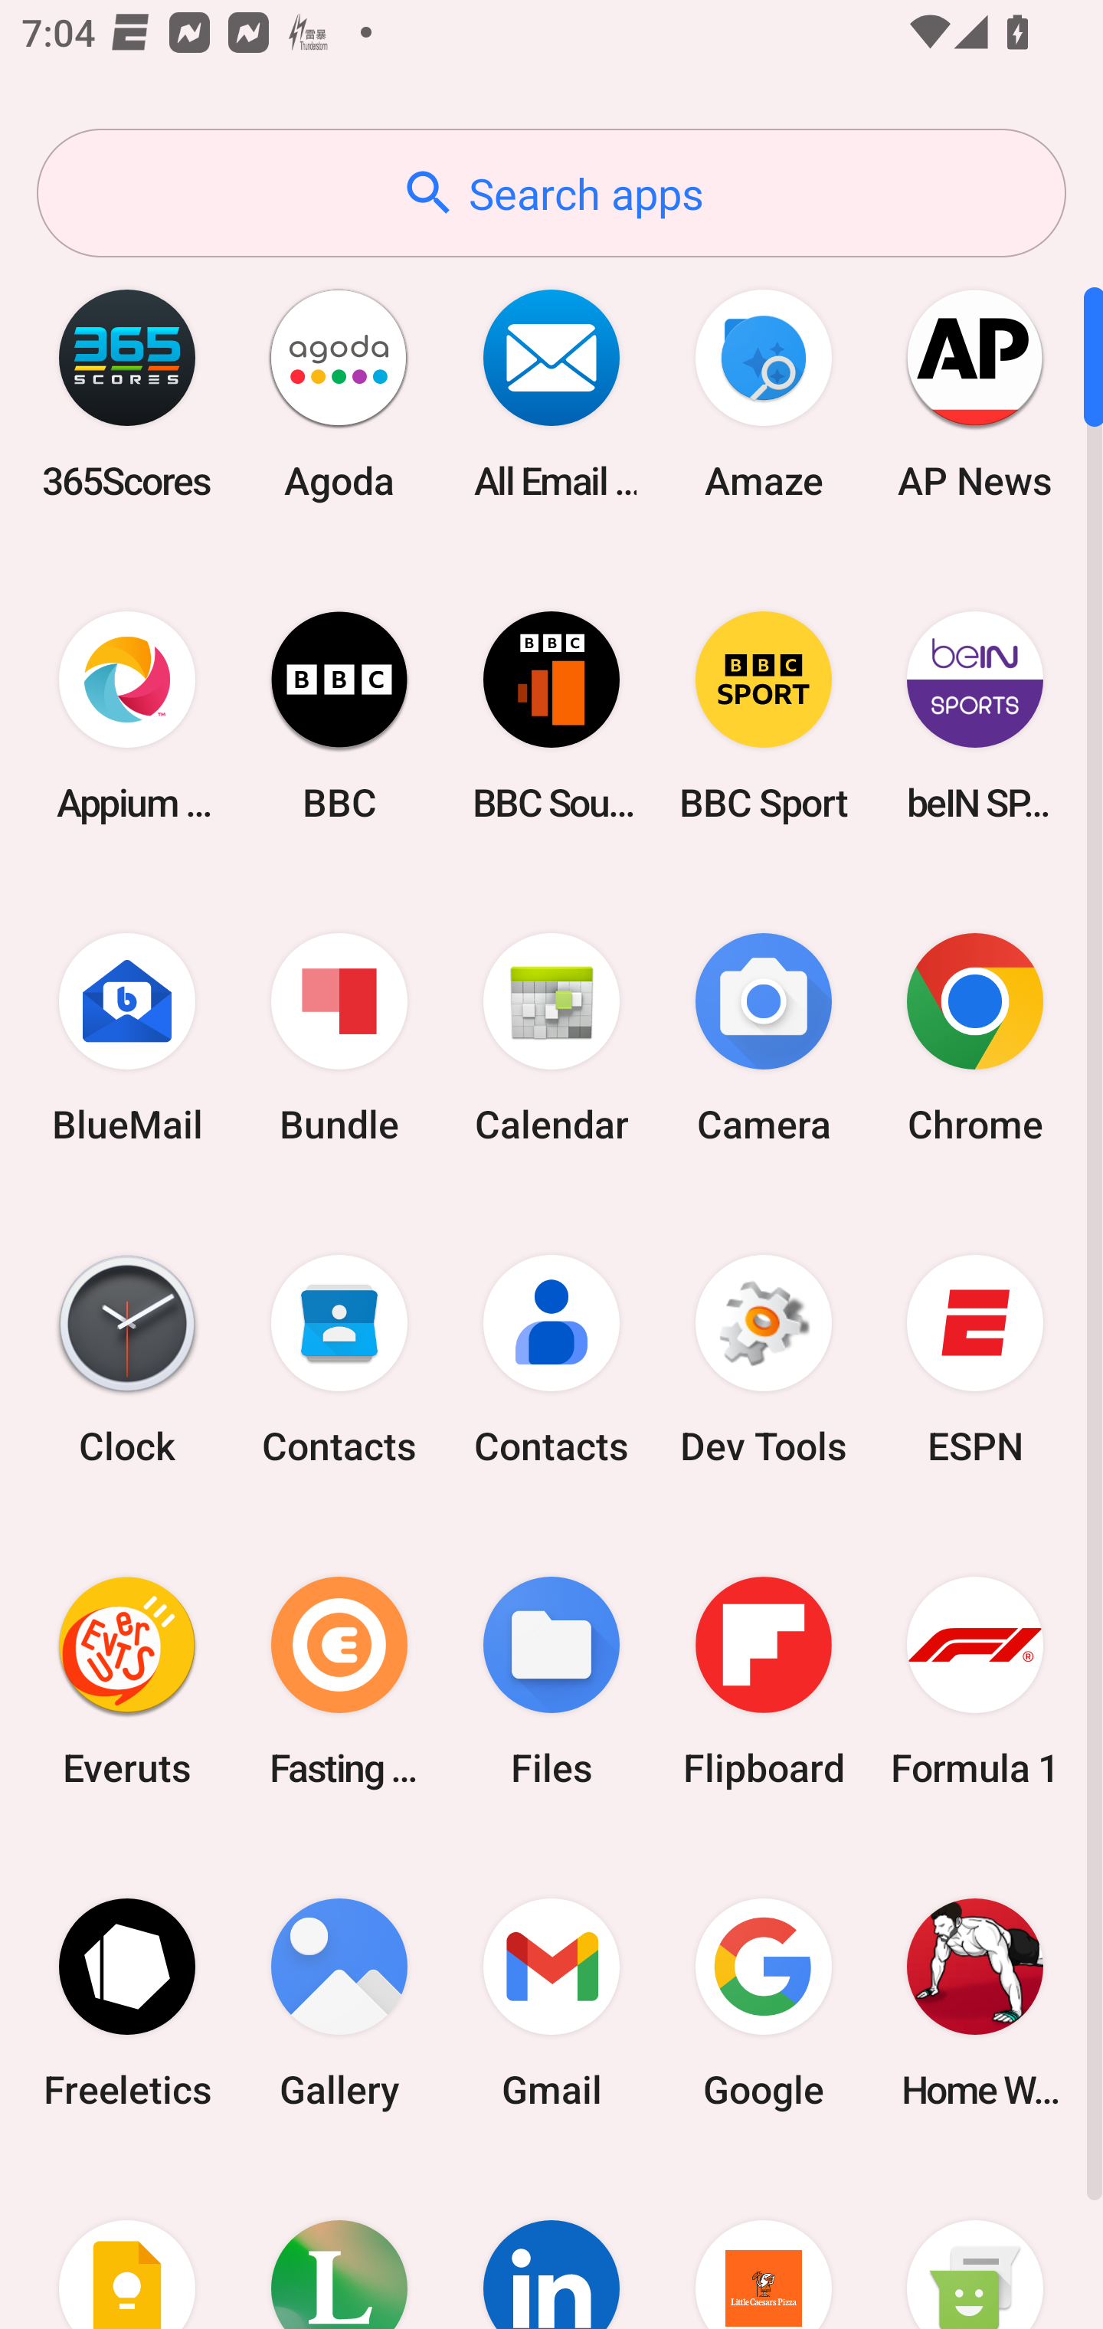 The height and width of the screenshot is (2329, 1103). Describe the element at coordinates (339, 1039) in the screenshot. I see `Bundle` at that location.